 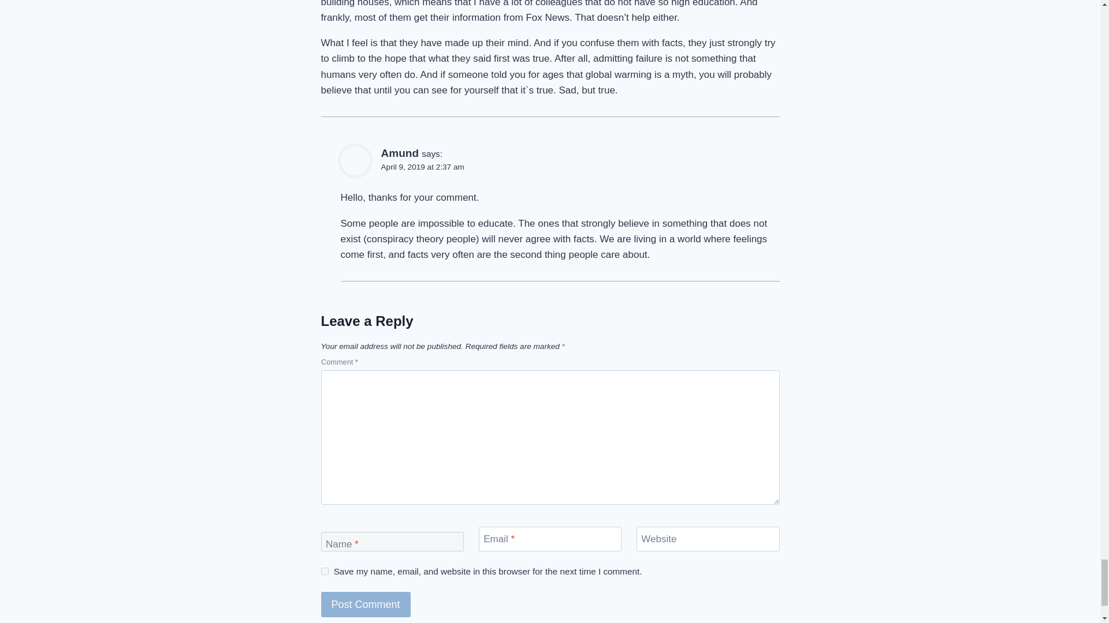 What do you see at coordinates (366, 605) in the screenshot?
I see `Post Comment` at bounding box center [366, 605].